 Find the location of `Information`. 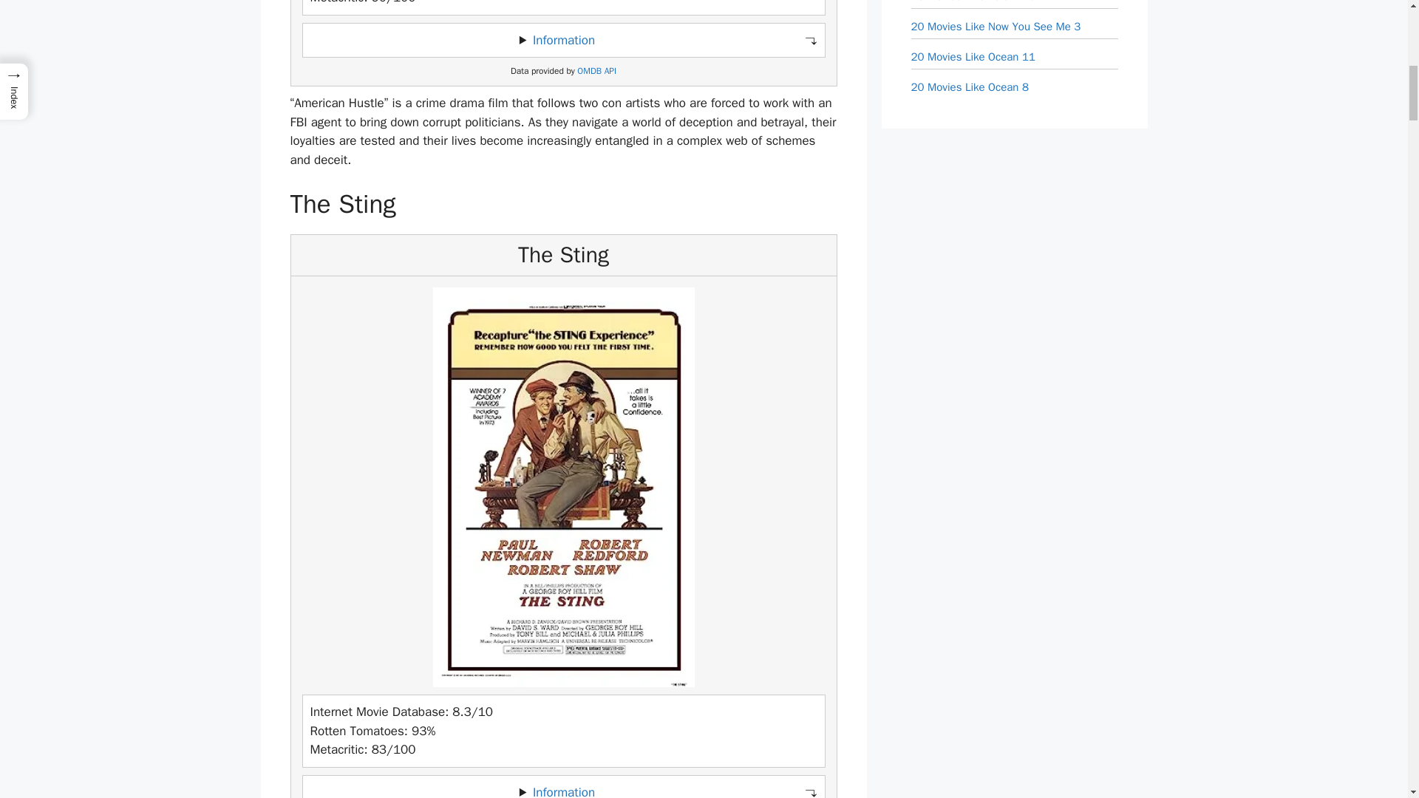

Information is located at coordinates (563, 40).